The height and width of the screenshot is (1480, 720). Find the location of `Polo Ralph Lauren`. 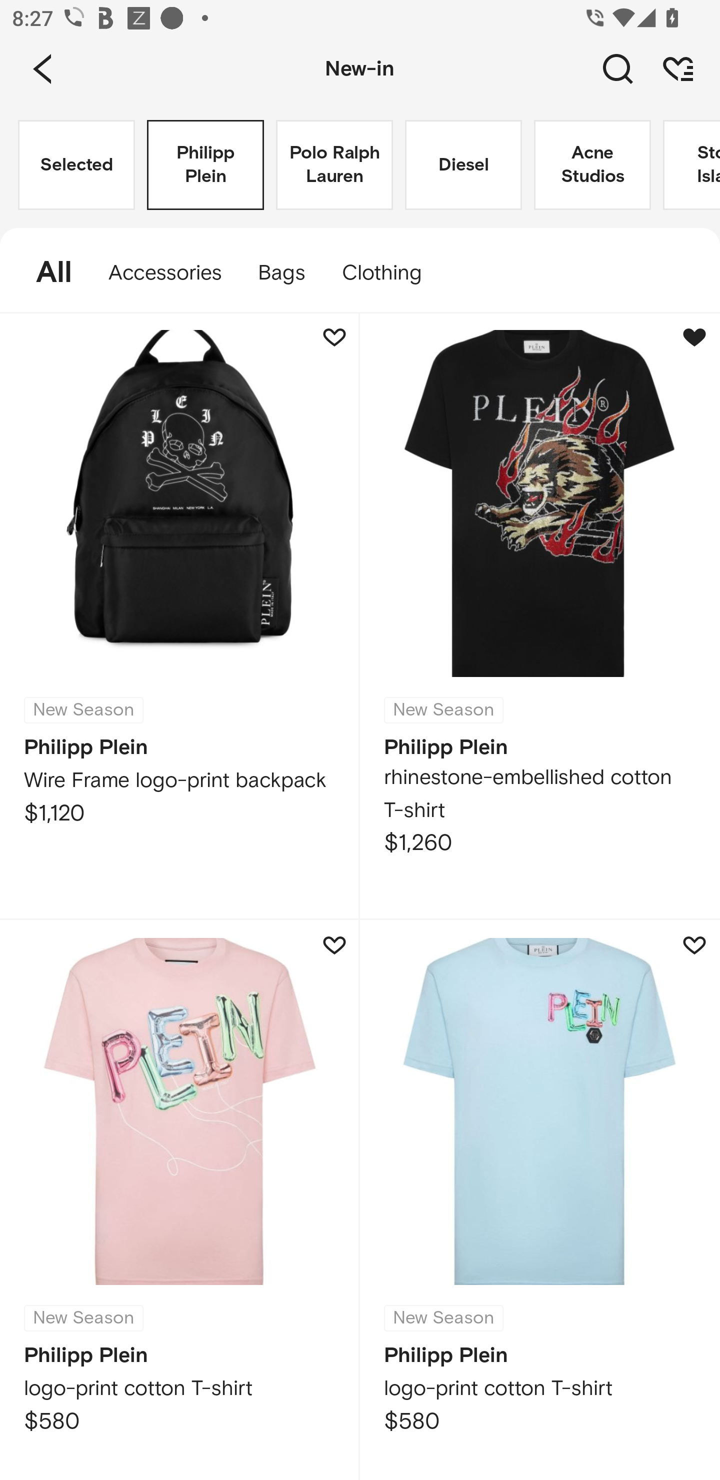

Polo Ralph Lauren is located at coordinates (334, 165).